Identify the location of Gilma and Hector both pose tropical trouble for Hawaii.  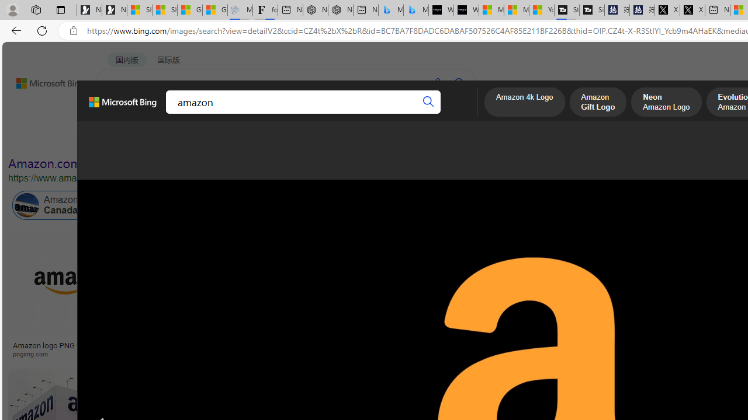
(215, 10).